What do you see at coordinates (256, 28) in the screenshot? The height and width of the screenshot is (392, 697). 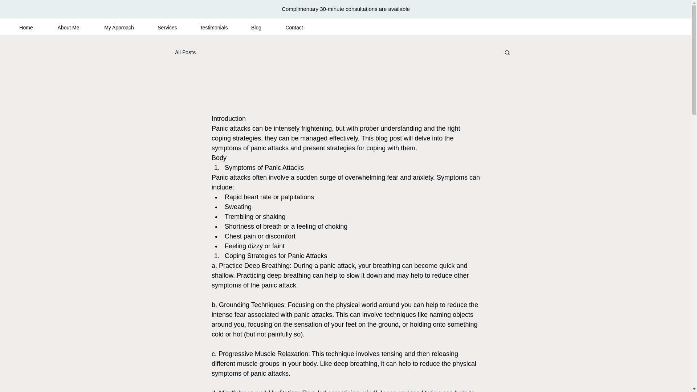 I see `Blog` at bounding box center [256, 28].